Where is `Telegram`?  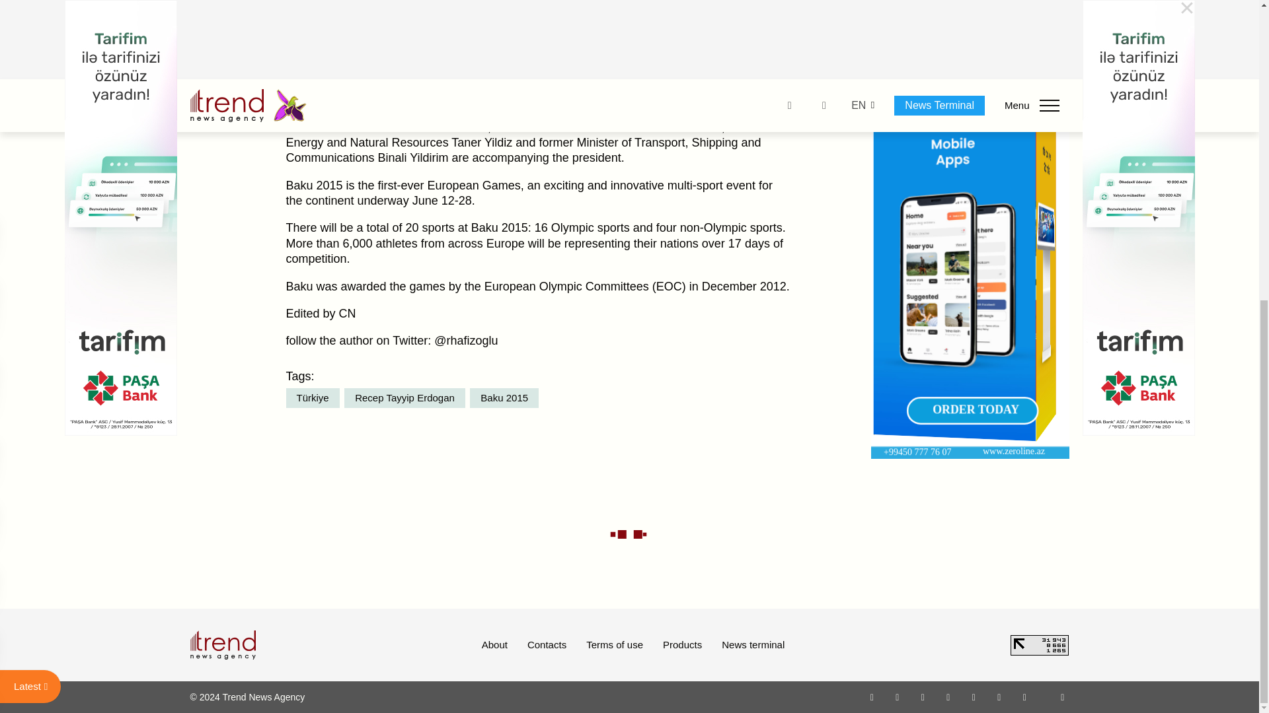
Telegram is located at coordinates (974, 696).